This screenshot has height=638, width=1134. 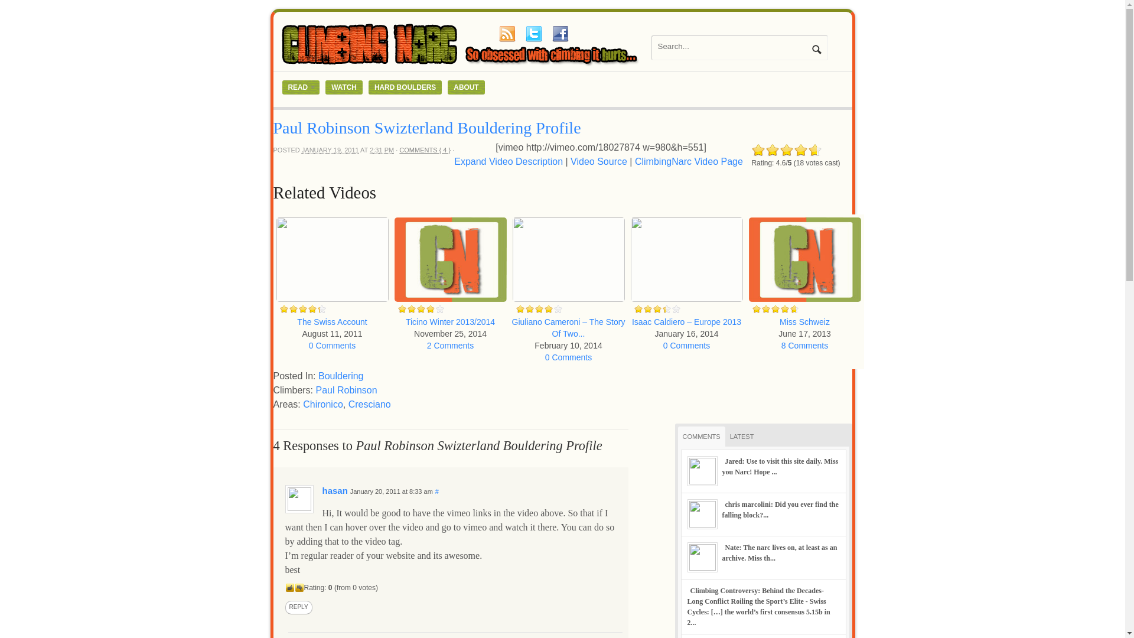 What do you see at coordinates (426, 128) in the screenshot?
I see `Paul Robinson Swizterland Bouldering Profile` at bounding box center [426, 128].